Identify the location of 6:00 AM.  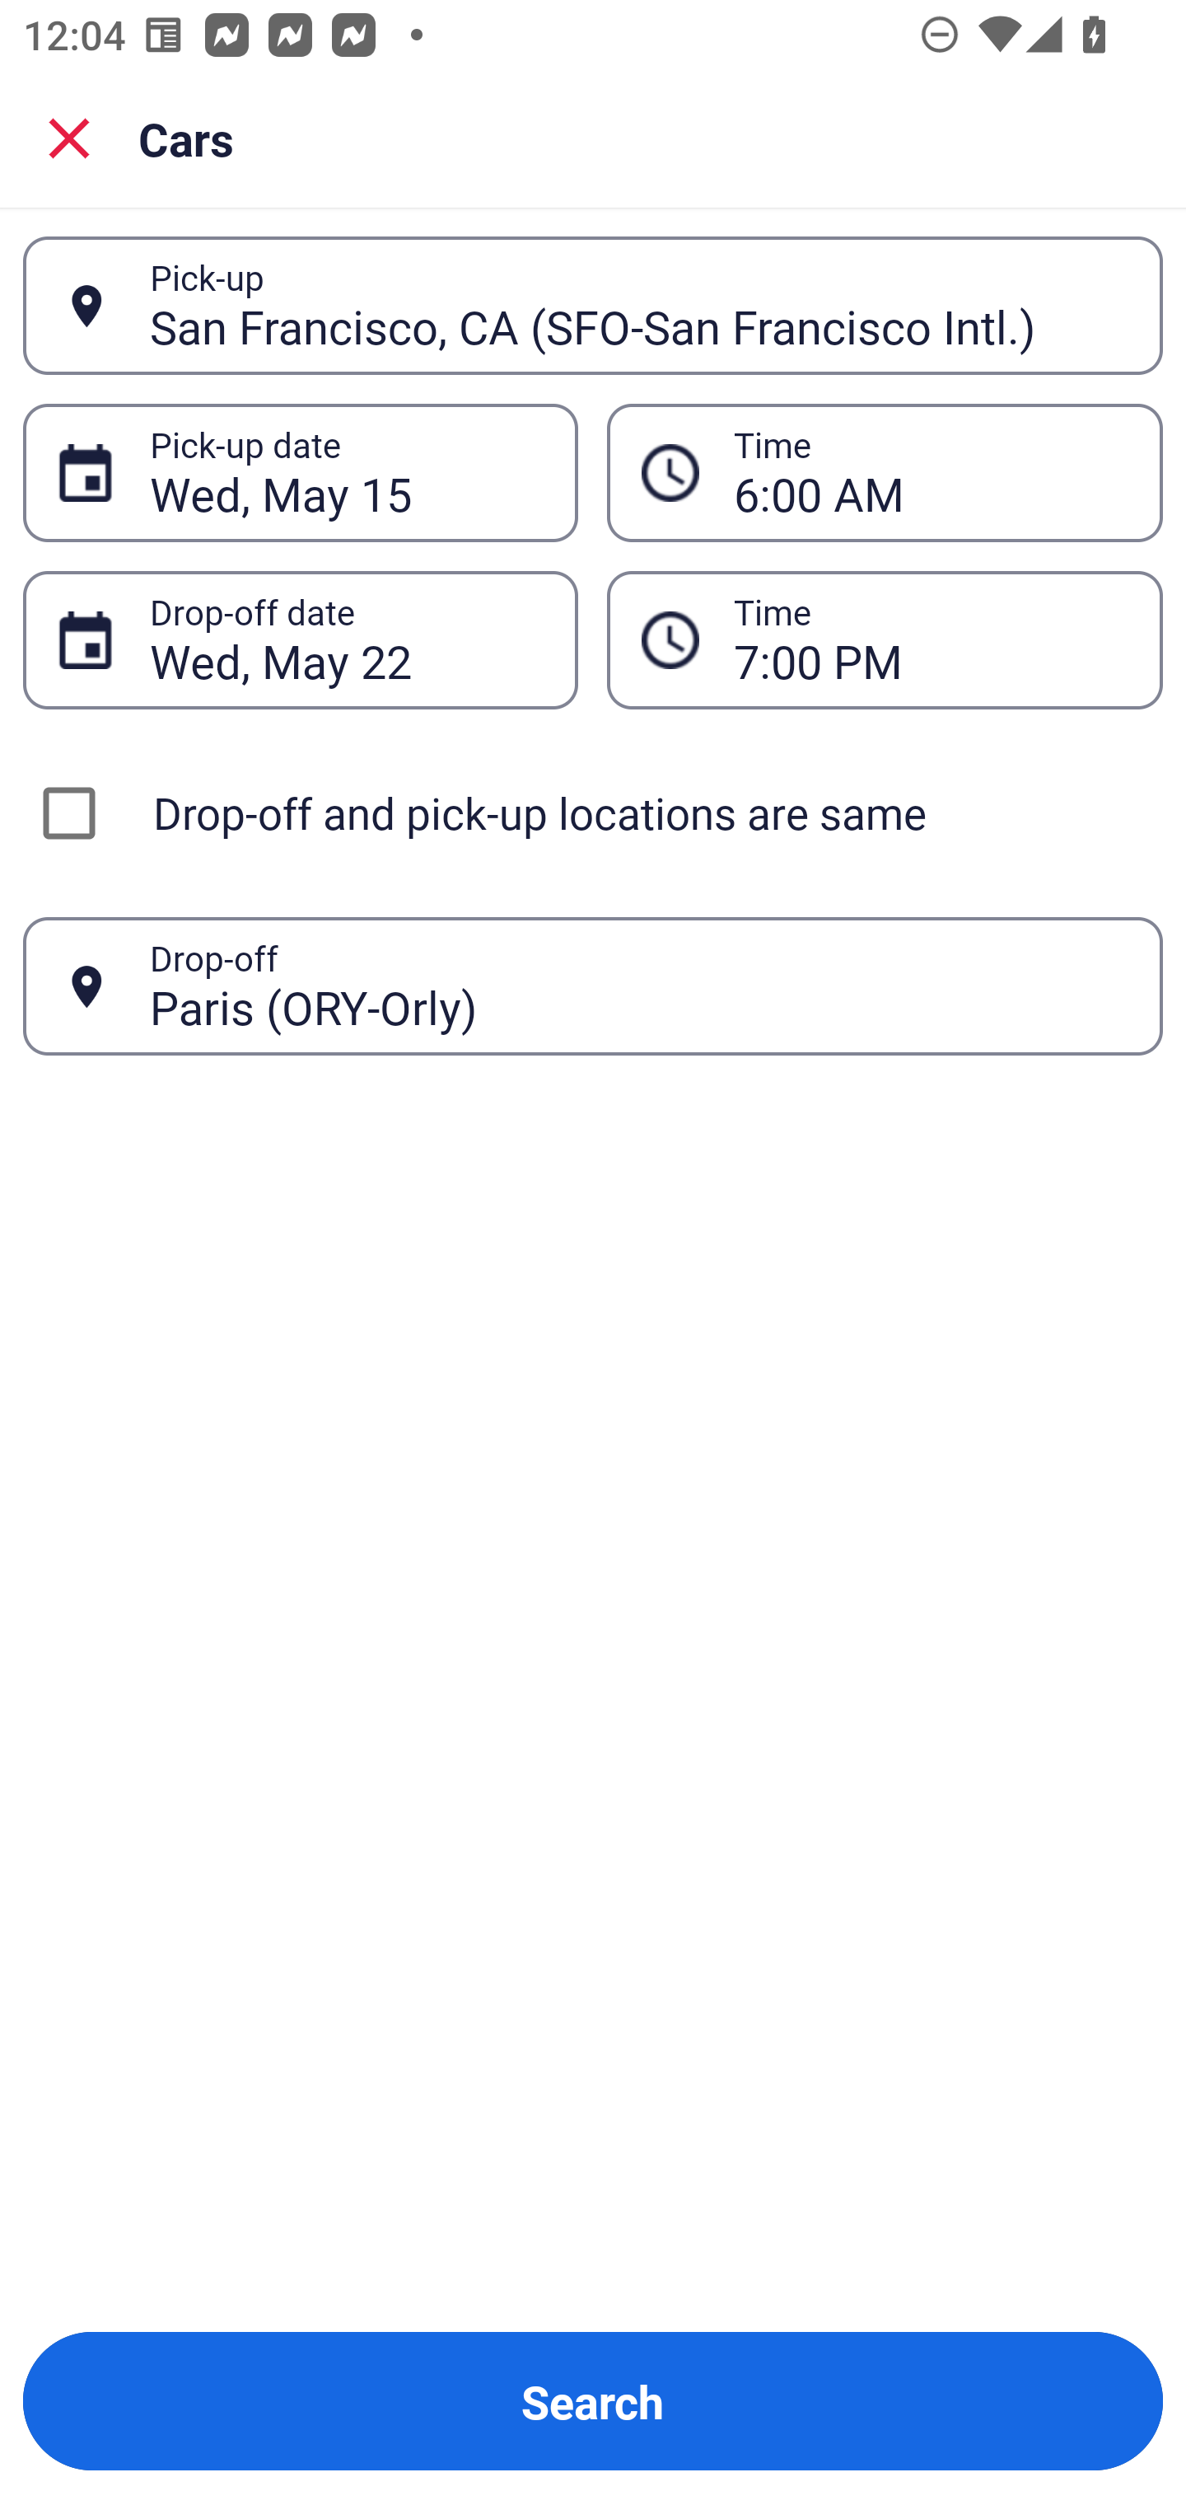
(885, 471).